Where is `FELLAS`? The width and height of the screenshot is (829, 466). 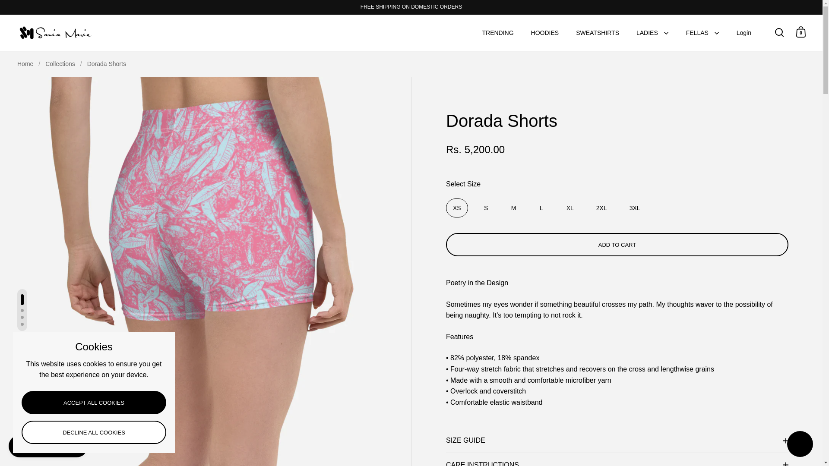 FELLAS is located at coordinates (702, 33).